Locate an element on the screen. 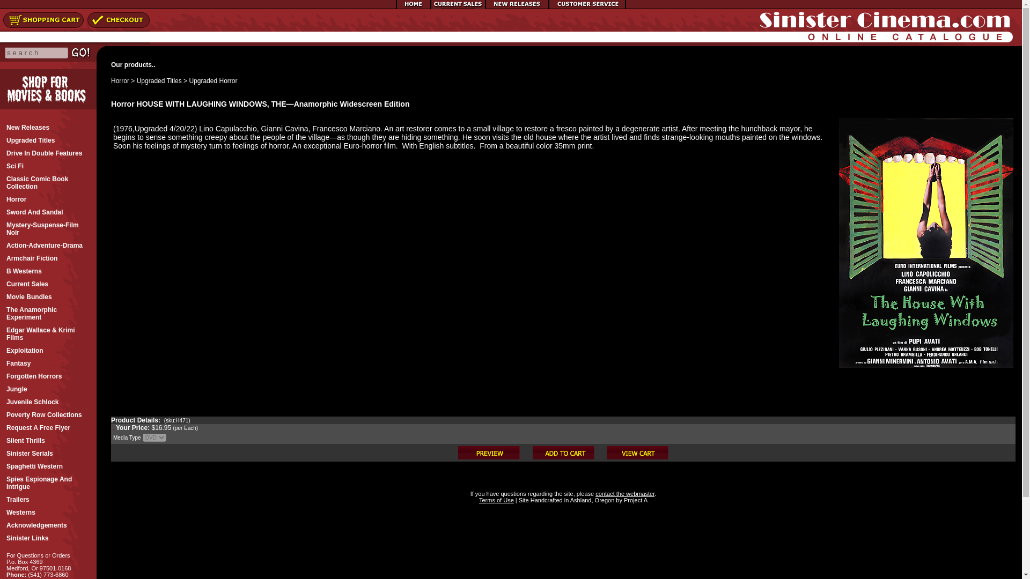 The height and width of the screenshot is (579, 1030). Classic Comic Book Collection is located at coordinates (48, 182).